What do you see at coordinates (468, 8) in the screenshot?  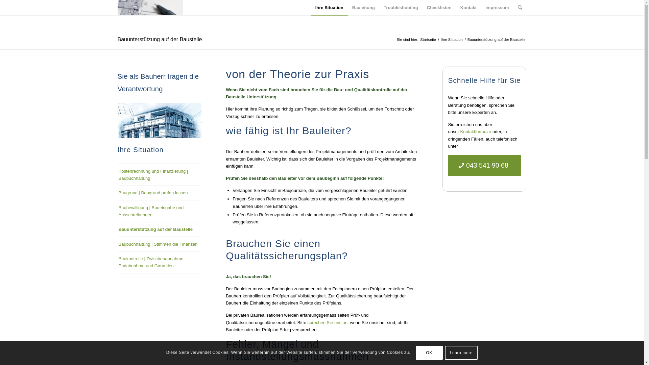 I see `Kontakt` at bounding box center [468, 8].